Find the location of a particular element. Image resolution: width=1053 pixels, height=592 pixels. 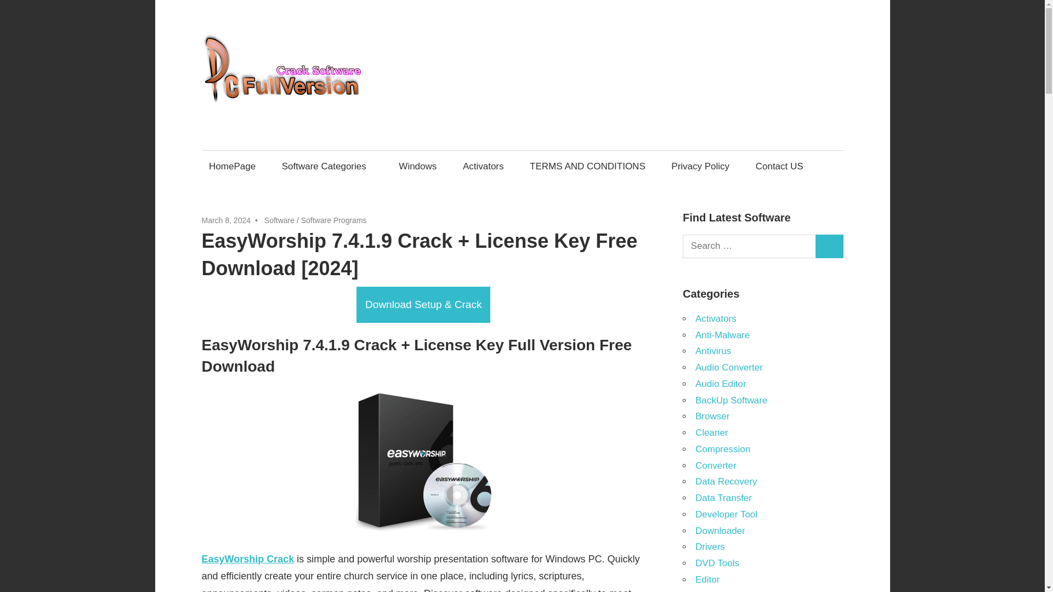

Software Programs is located at coordinates (333, 220).